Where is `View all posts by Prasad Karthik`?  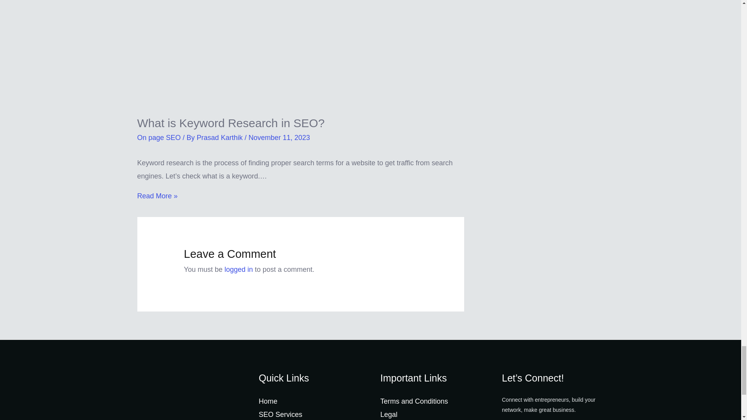
View all posts by Prasad Karthik is located at coordinates (221, 138).